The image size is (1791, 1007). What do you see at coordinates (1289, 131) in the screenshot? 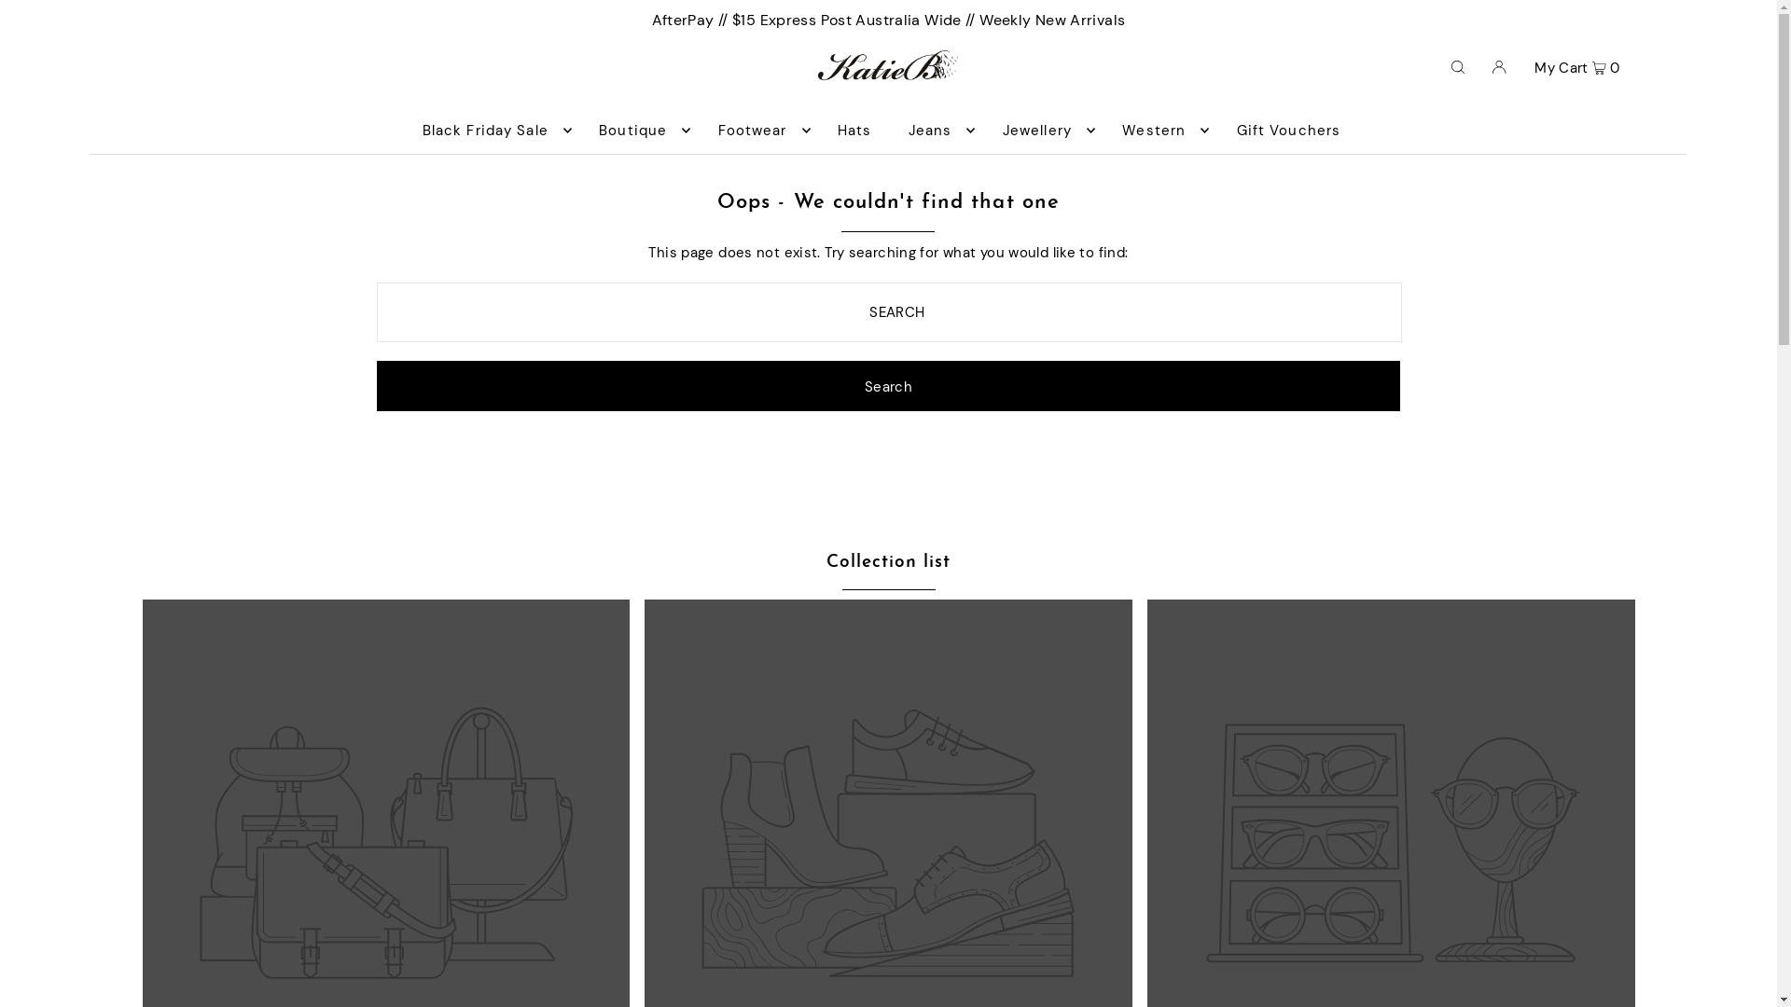
I see `Gift Vouchers` at bounding box center [1289, 131].